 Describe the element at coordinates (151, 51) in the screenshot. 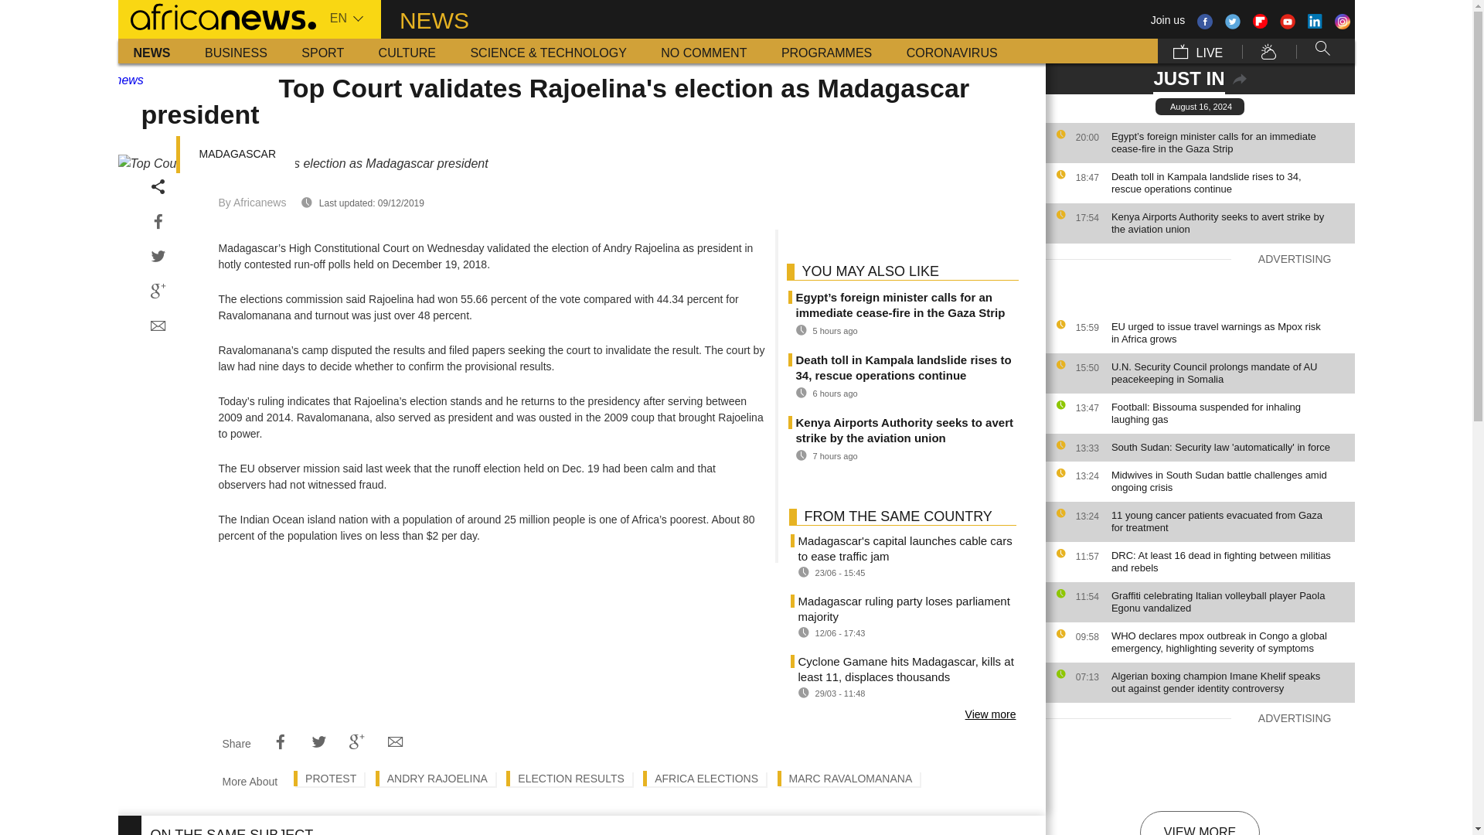

I see `NEWS` at that location.